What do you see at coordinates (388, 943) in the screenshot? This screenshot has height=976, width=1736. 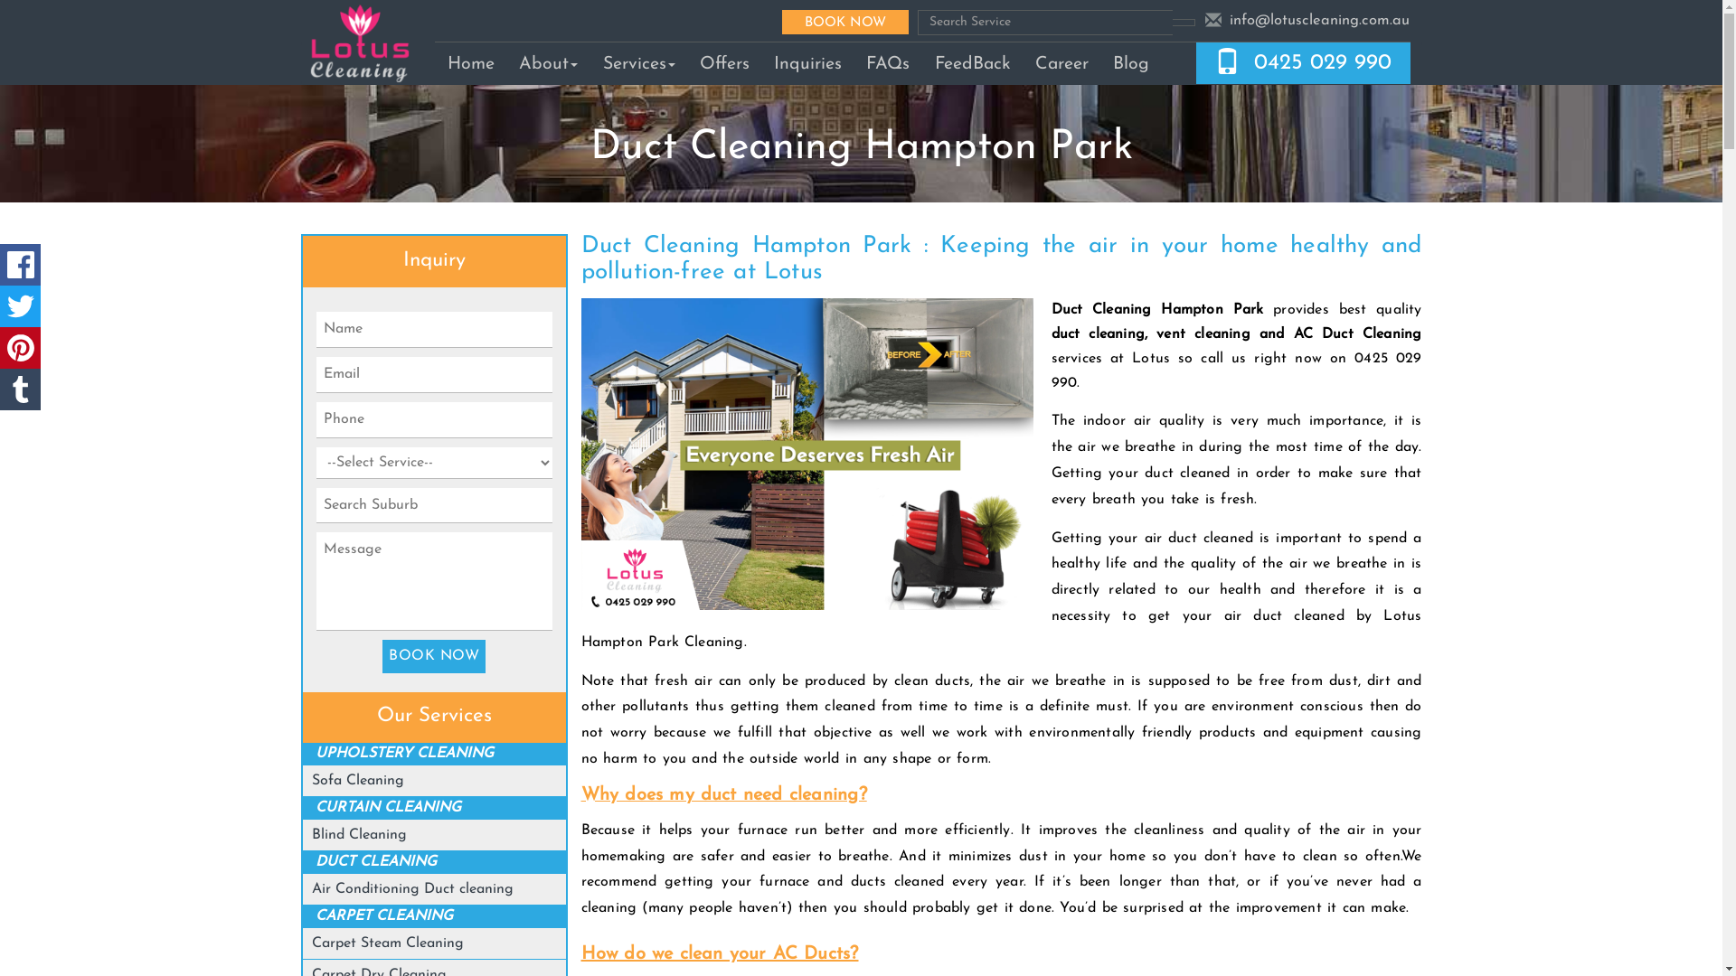 I see `Carpet Steam Cleaning` at bounding box center [388, 943].